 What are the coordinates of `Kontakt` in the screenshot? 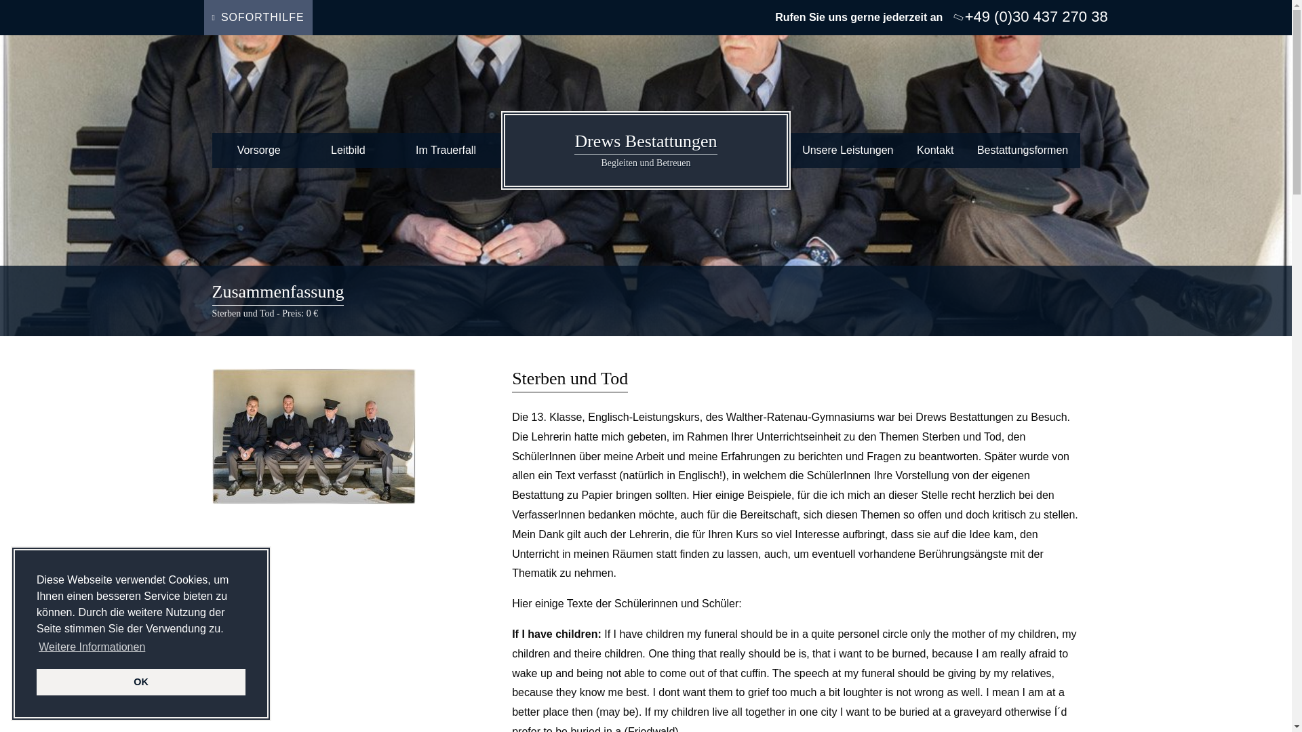 It's located at (141, 682).